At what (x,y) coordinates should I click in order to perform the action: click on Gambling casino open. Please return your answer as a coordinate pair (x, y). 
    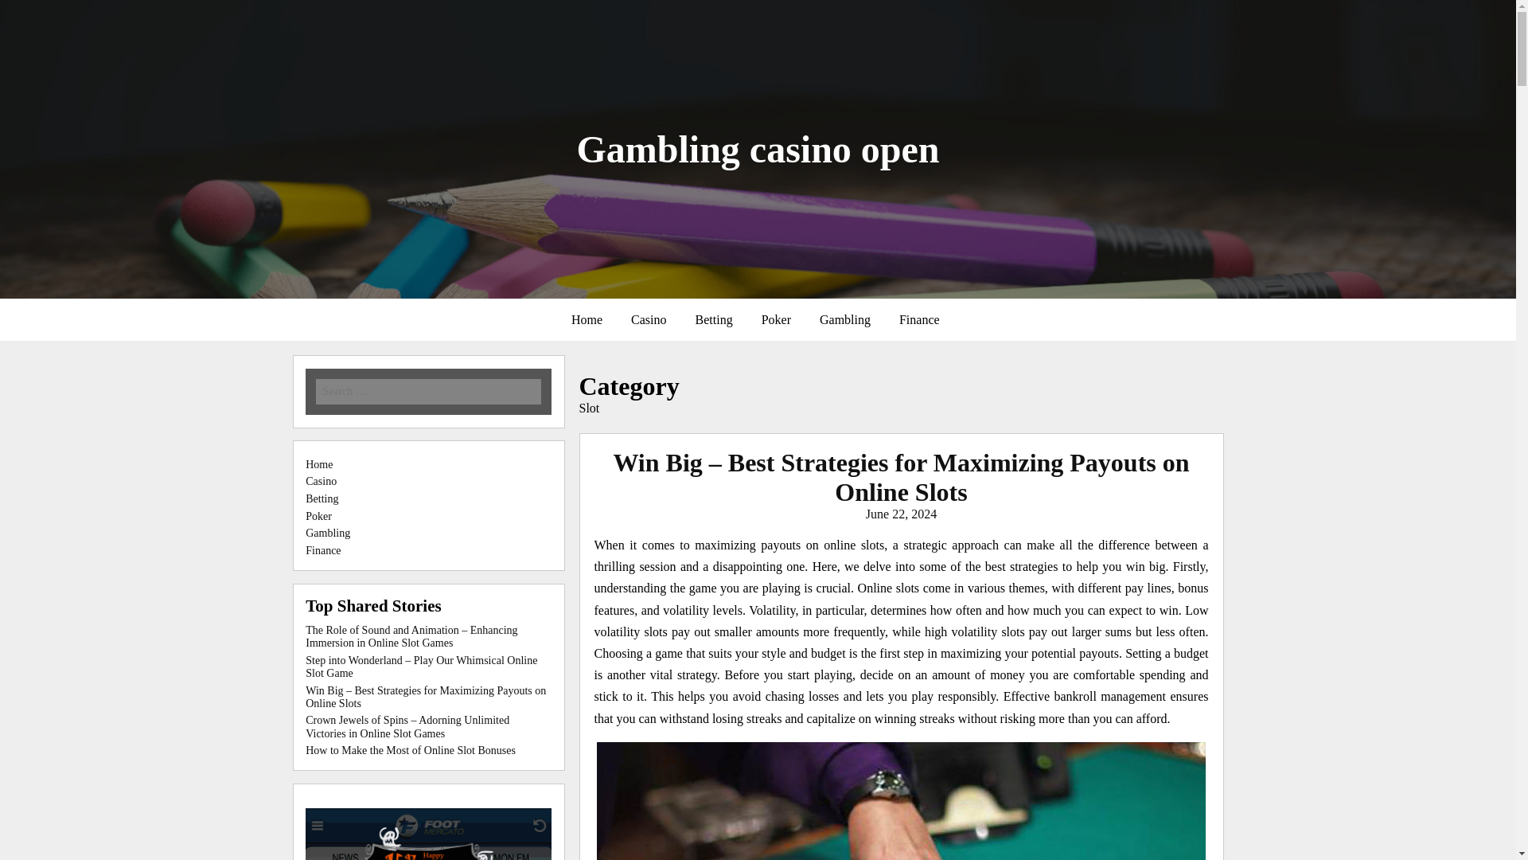
    Looking at the image, I should click on (758, 148).